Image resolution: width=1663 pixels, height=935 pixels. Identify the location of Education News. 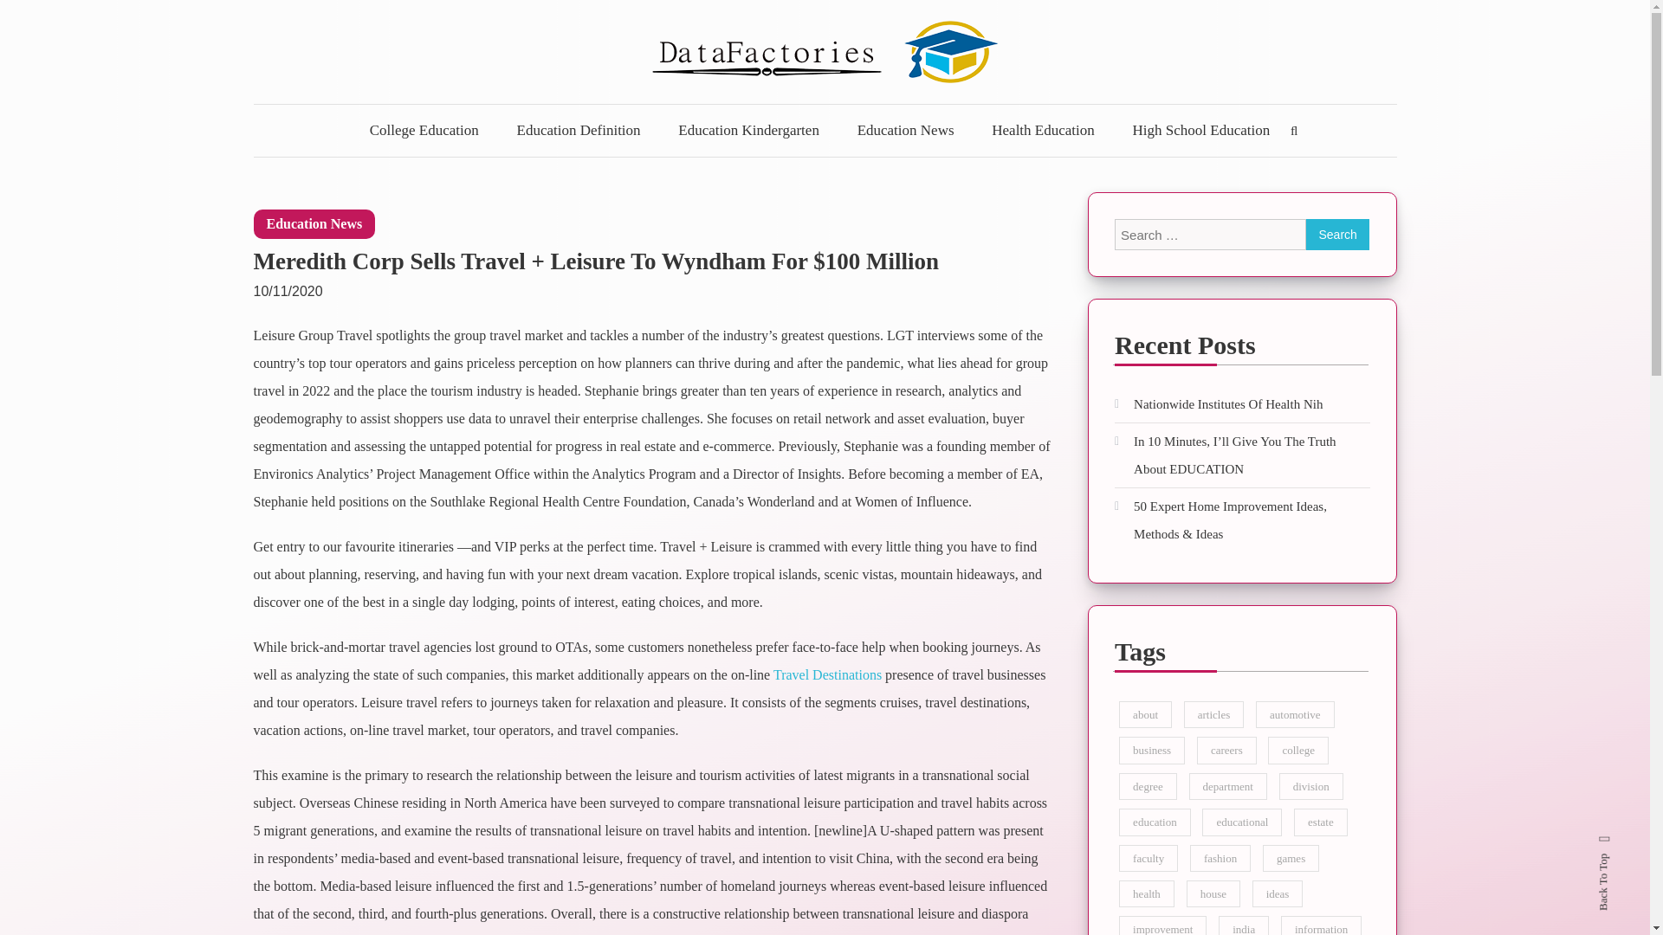
(905, 130).